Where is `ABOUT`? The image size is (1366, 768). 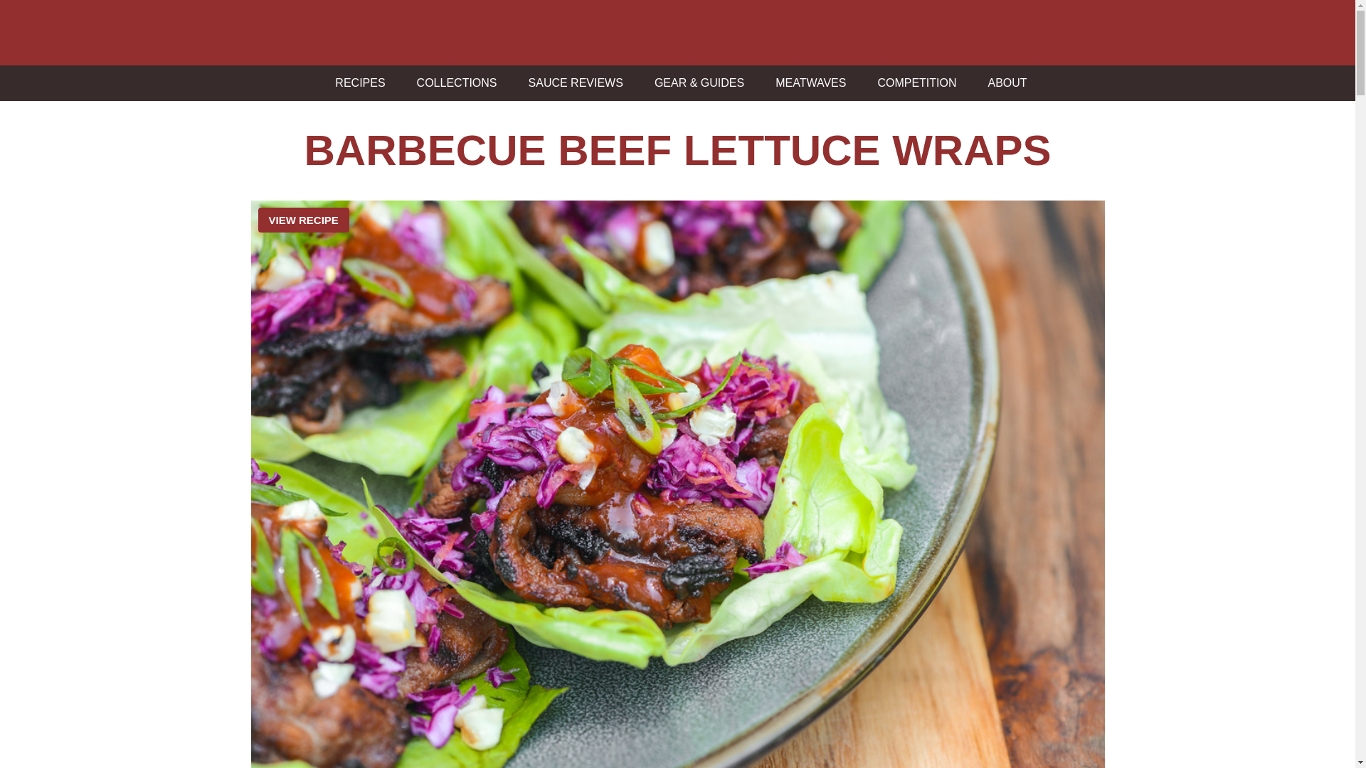
ABOUT is located at coordinates (1004, 82).